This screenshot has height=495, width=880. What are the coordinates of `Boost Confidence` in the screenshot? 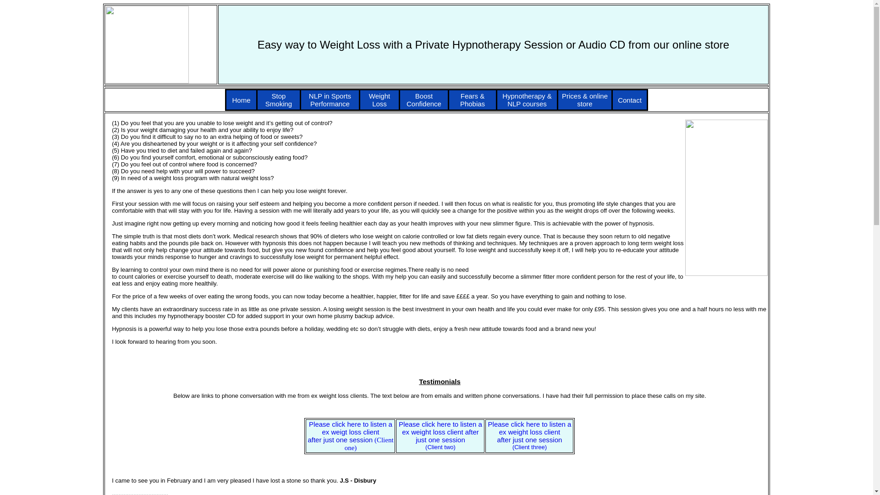 It's located at (424, 100).